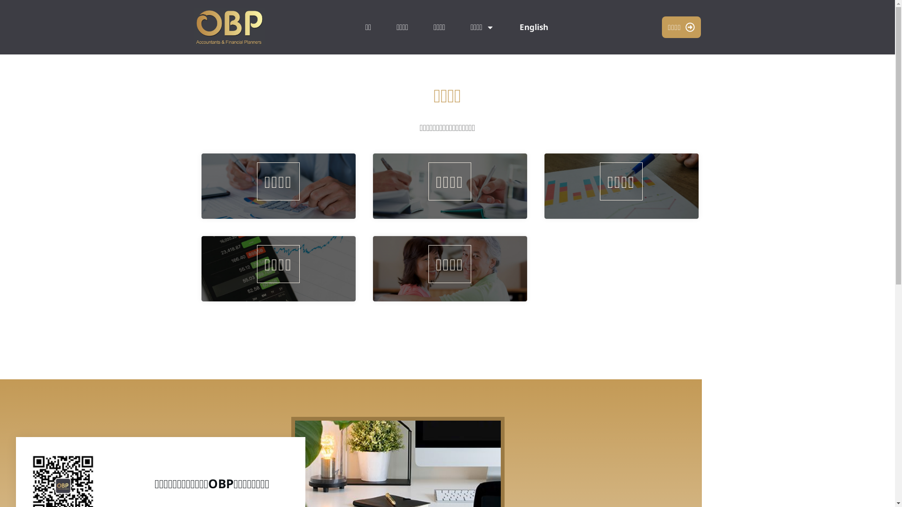 The width and height of the screenshot is (902, 507). Describe the element at coordinates (534, 27) in the screenshot. I see `English` at that location.